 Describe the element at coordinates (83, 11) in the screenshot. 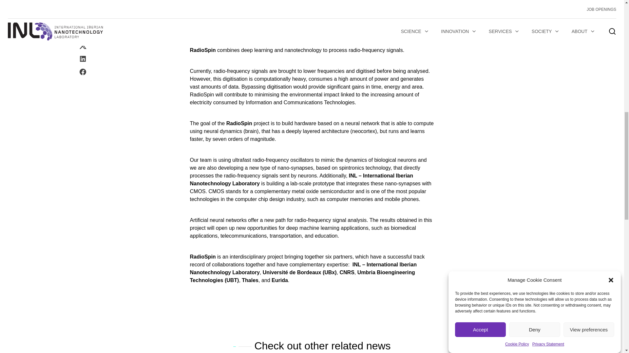

I see `Share on Linkedin` at that location.